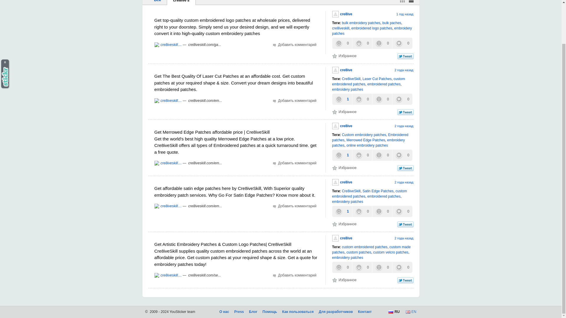  I want to click on sucks, so click(402, 99).